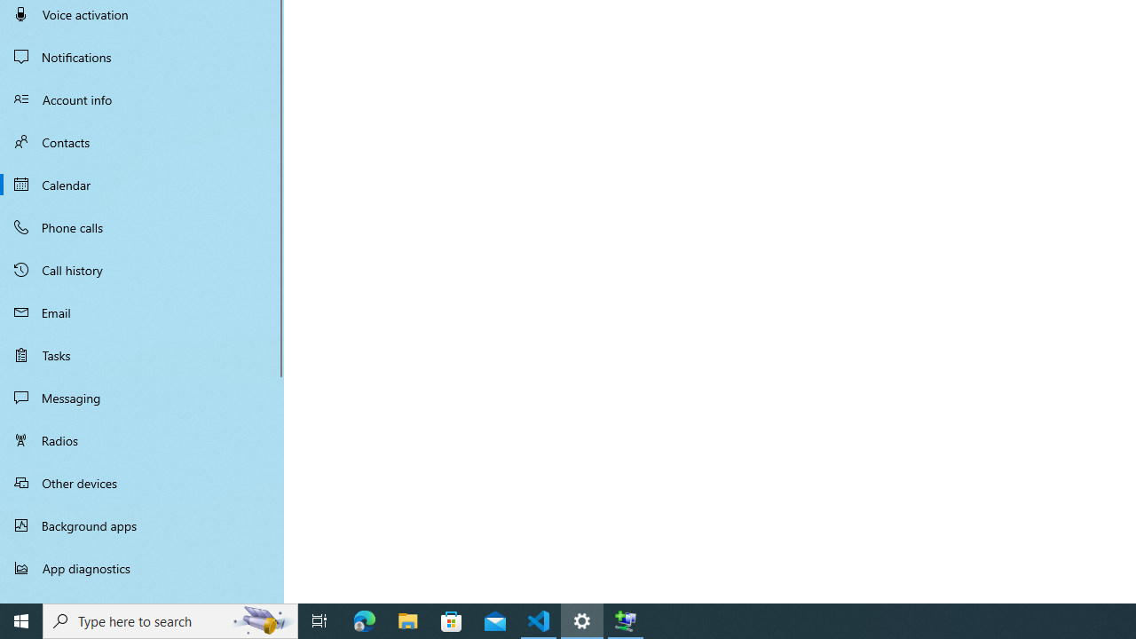 Image resolution: width=1136 pixels, height=639 pixels. I want to click on Phone calls, so click(142, 227).